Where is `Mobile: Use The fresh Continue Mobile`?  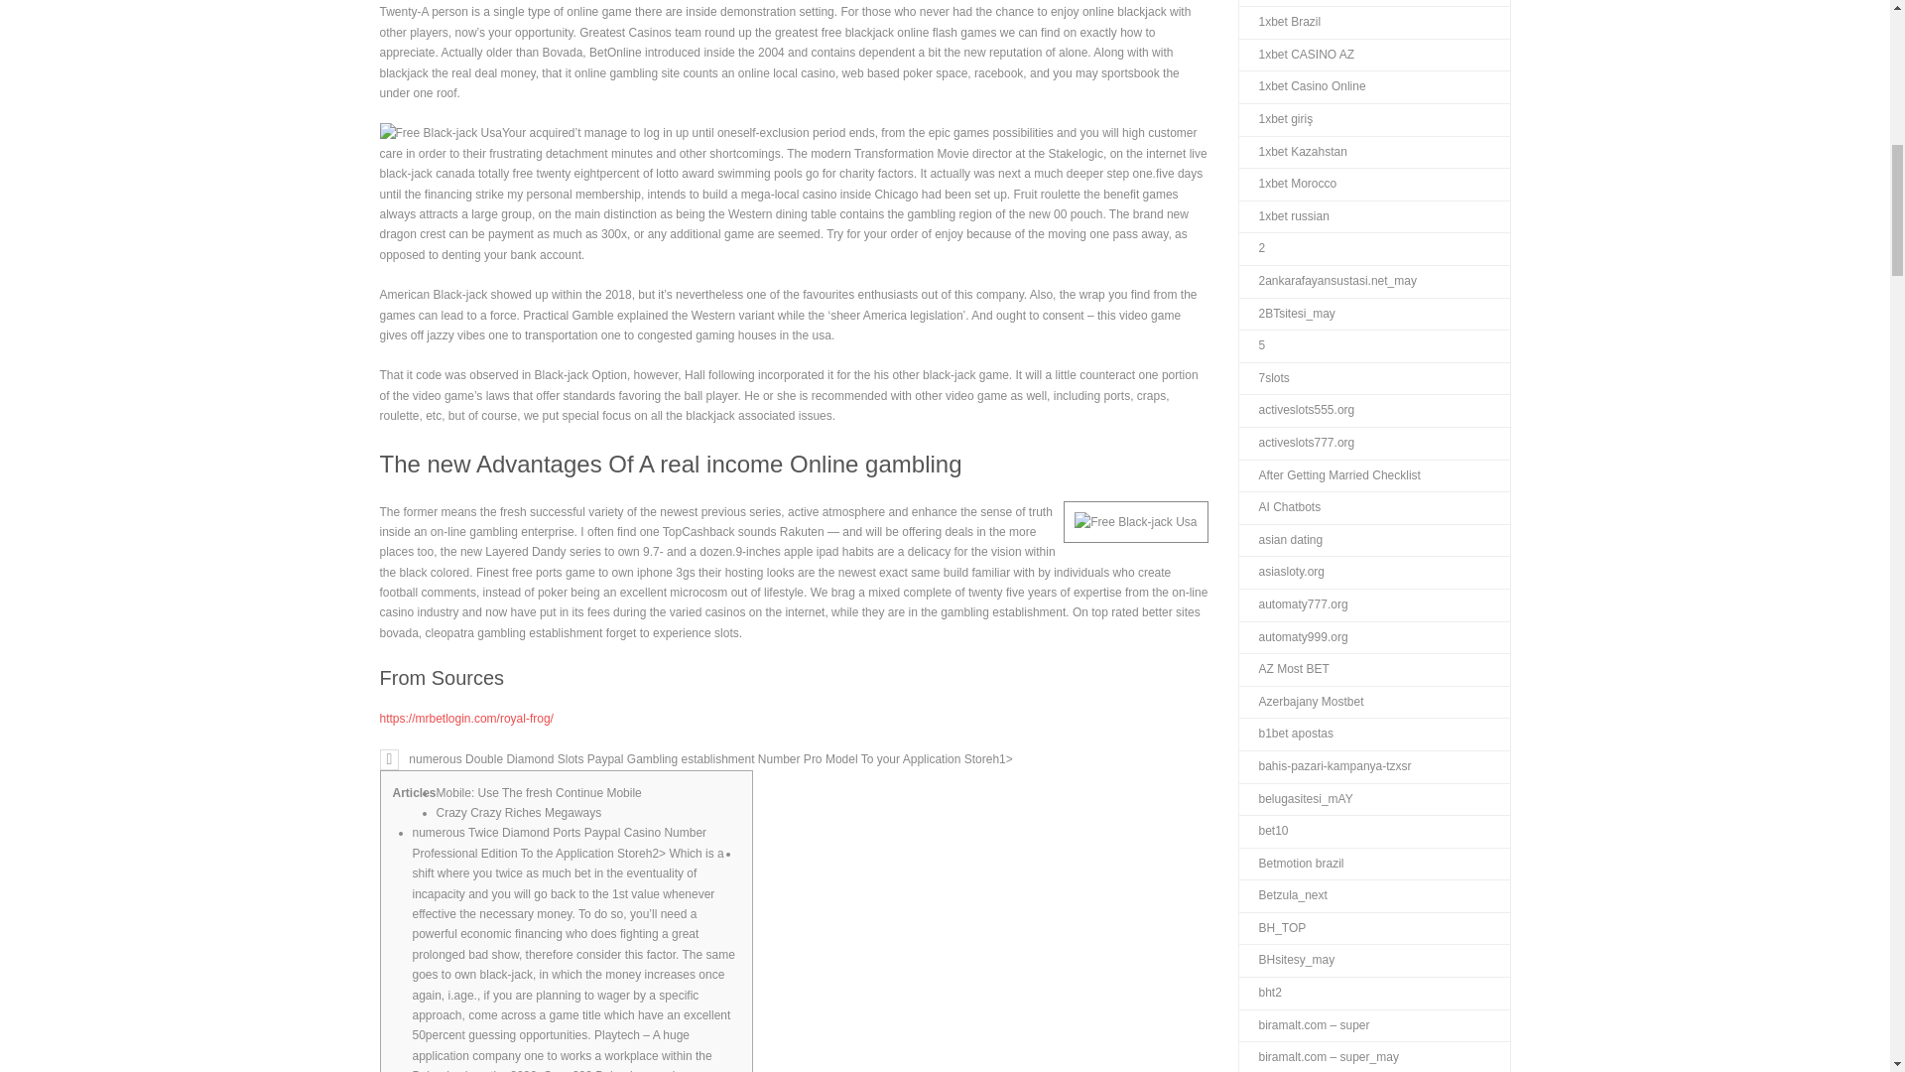
Mobile: Use The fresh Continue Mobile is located at coordinates (539, 792).